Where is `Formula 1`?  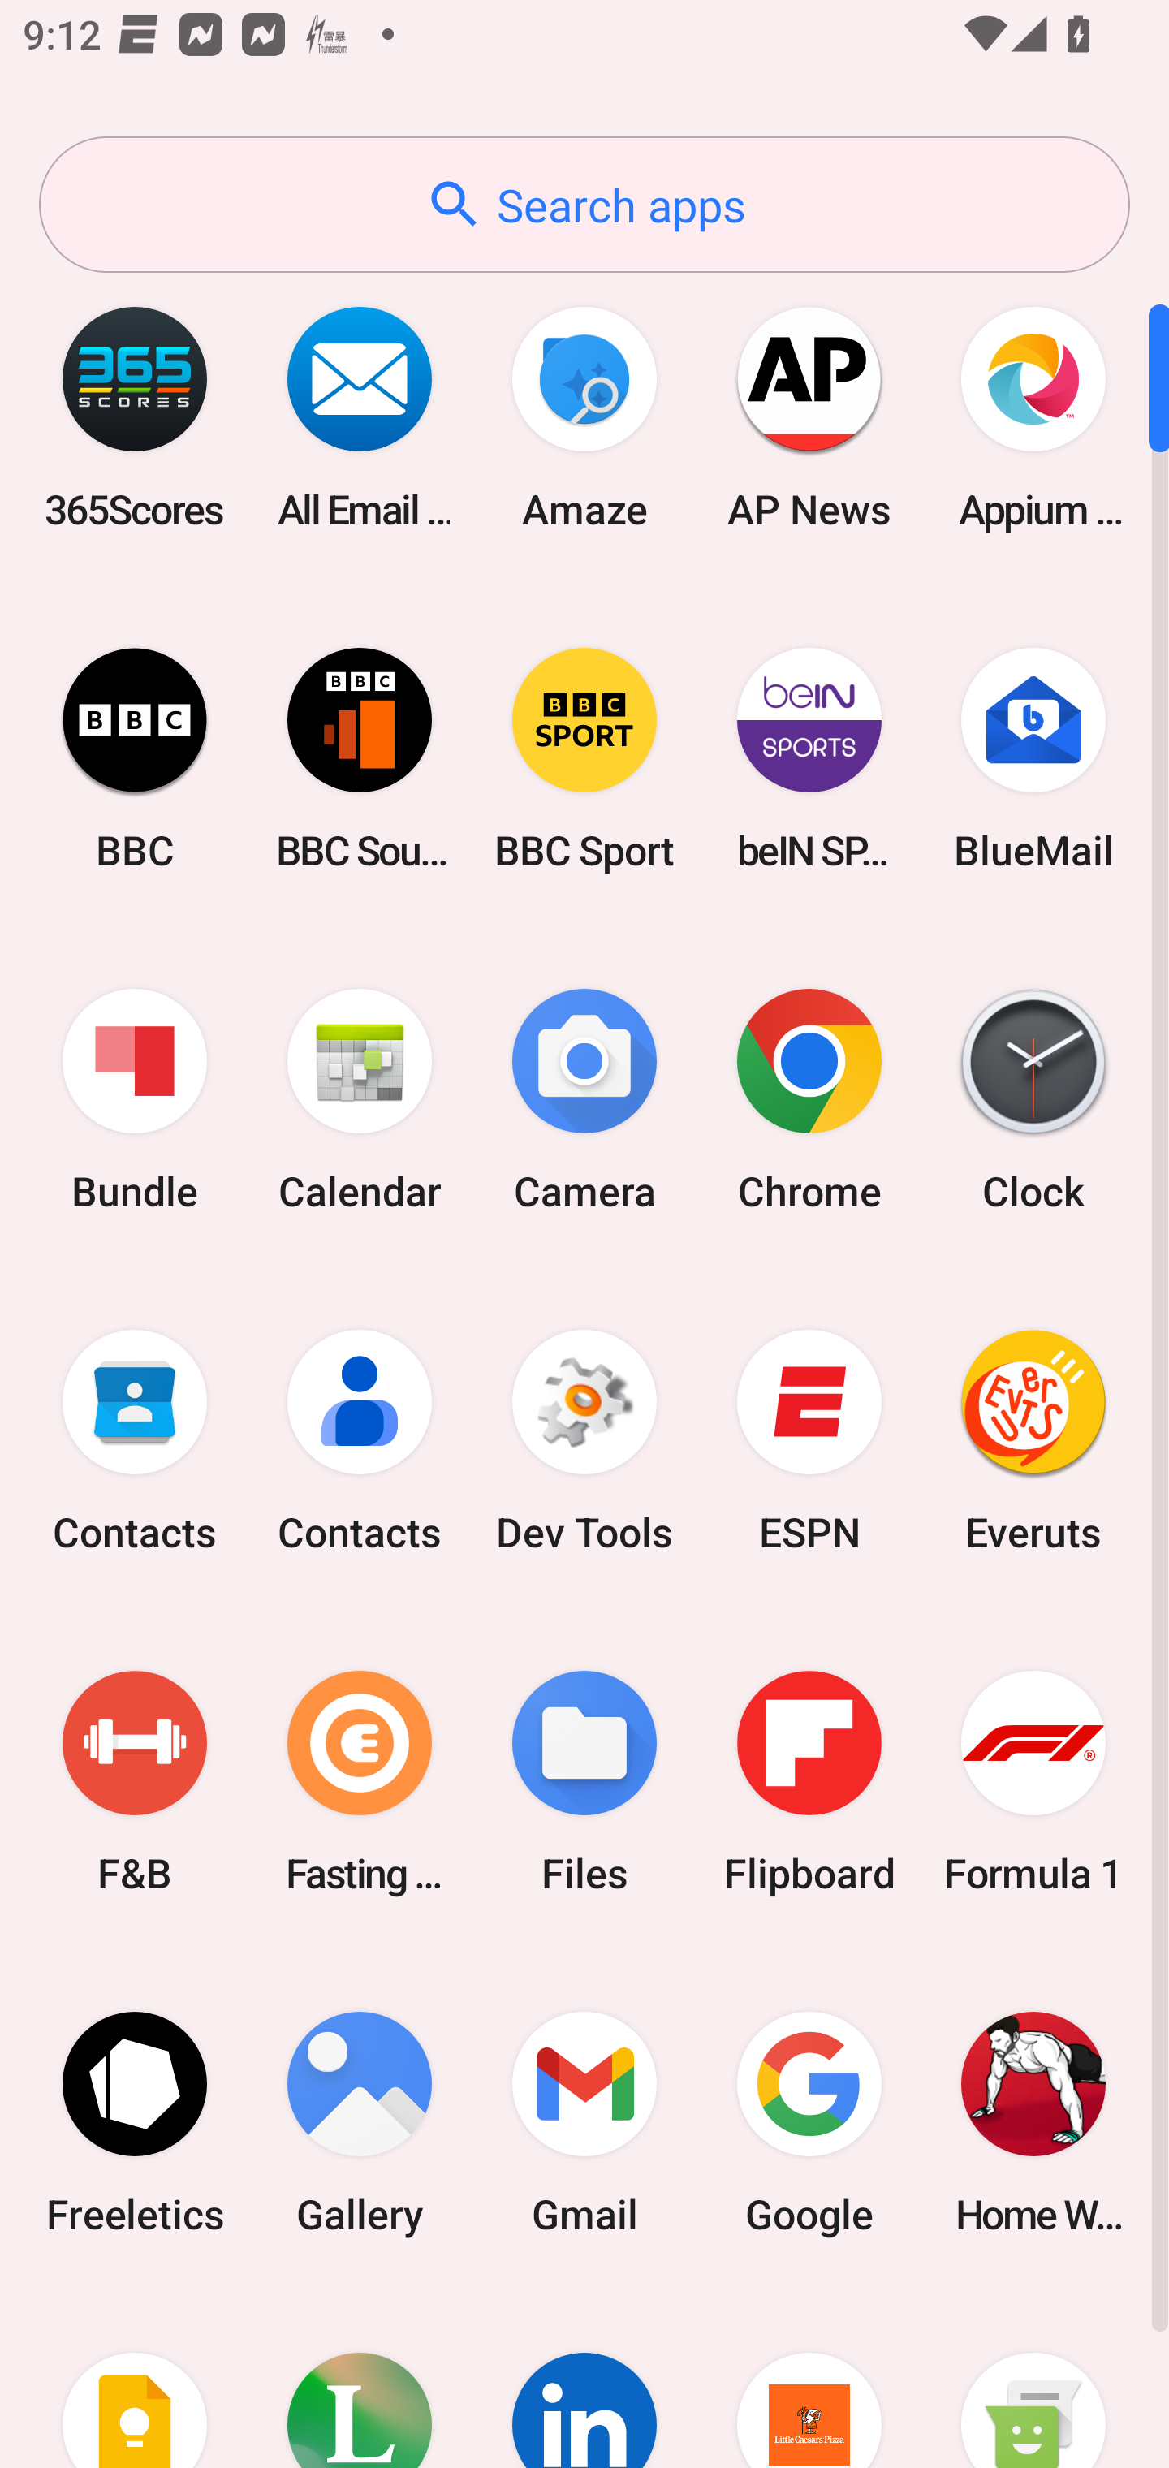
Formula 1 is located at coordinates (1033, 1781).